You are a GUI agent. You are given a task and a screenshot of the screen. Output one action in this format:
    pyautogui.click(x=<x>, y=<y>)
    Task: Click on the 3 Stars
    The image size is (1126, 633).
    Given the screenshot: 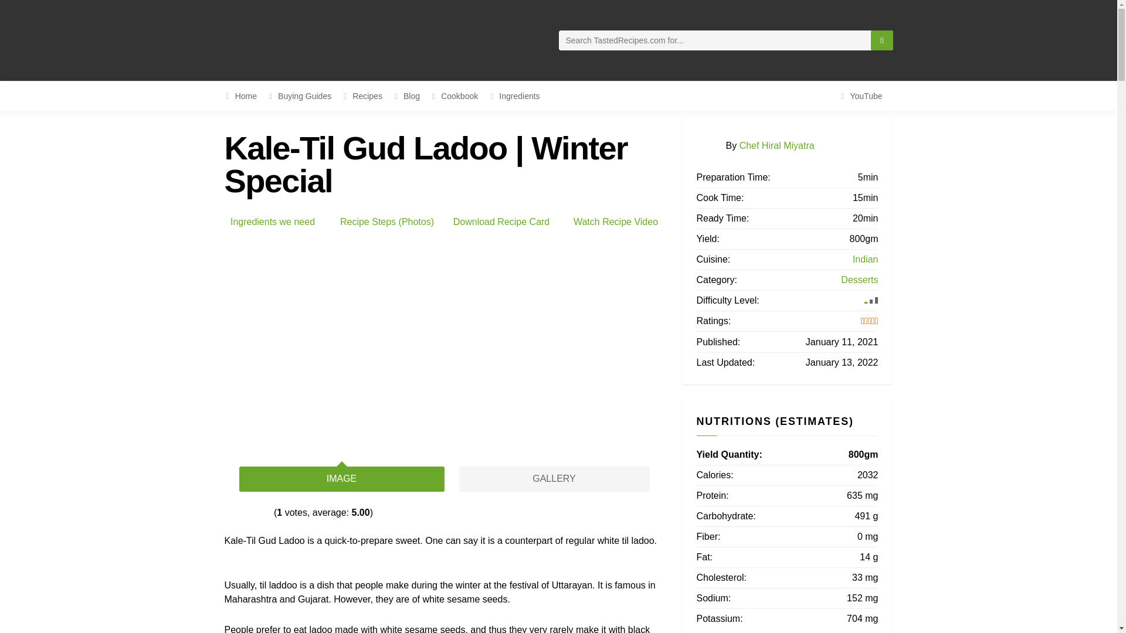 What is the action you would take?
    pyautogui.click(x=247, y=513)
    